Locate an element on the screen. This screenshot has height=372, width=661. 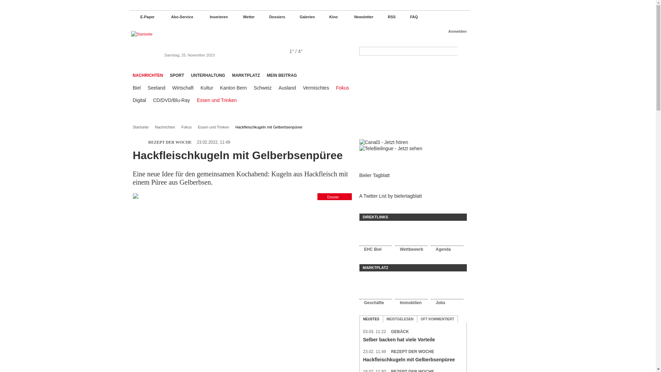
Suche is located at coordinates (462, 51).